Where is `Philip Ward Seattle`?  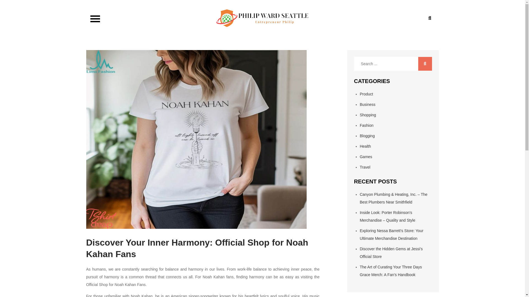
Philip Ward Seattle is located at coordinates (138, 32).